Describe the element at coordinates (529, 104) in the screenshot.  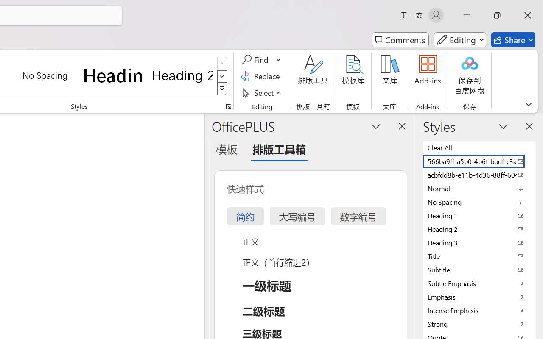
I see `Ribbon Display Options` at that location.